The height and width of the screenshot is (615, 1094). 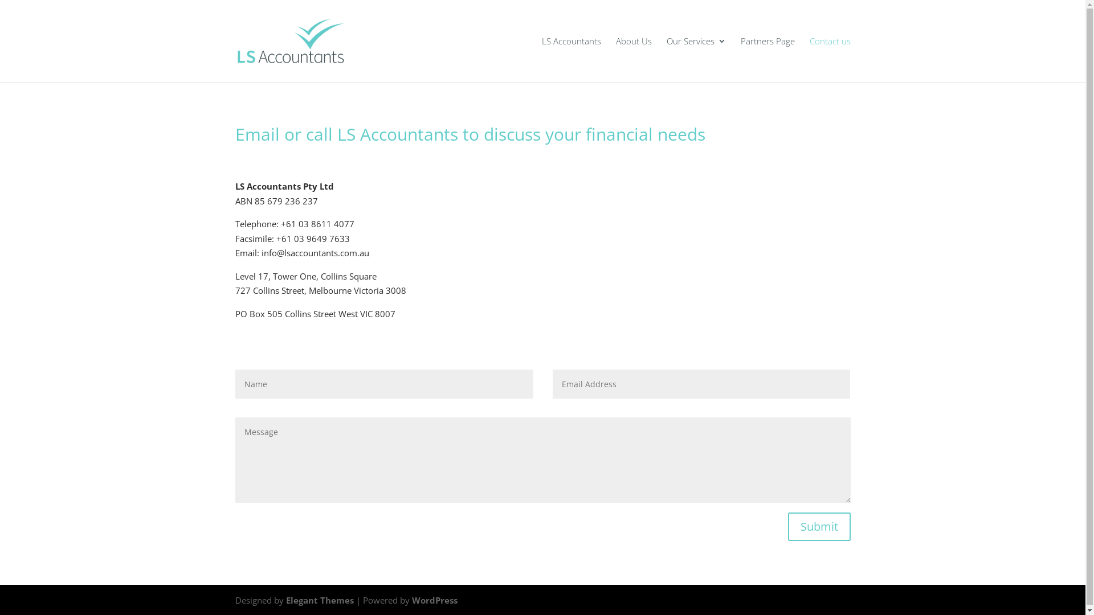 What do you see at coordinates (696, 59) in the screenshot?
I see `Our Services` at bounding box center [696, 59].